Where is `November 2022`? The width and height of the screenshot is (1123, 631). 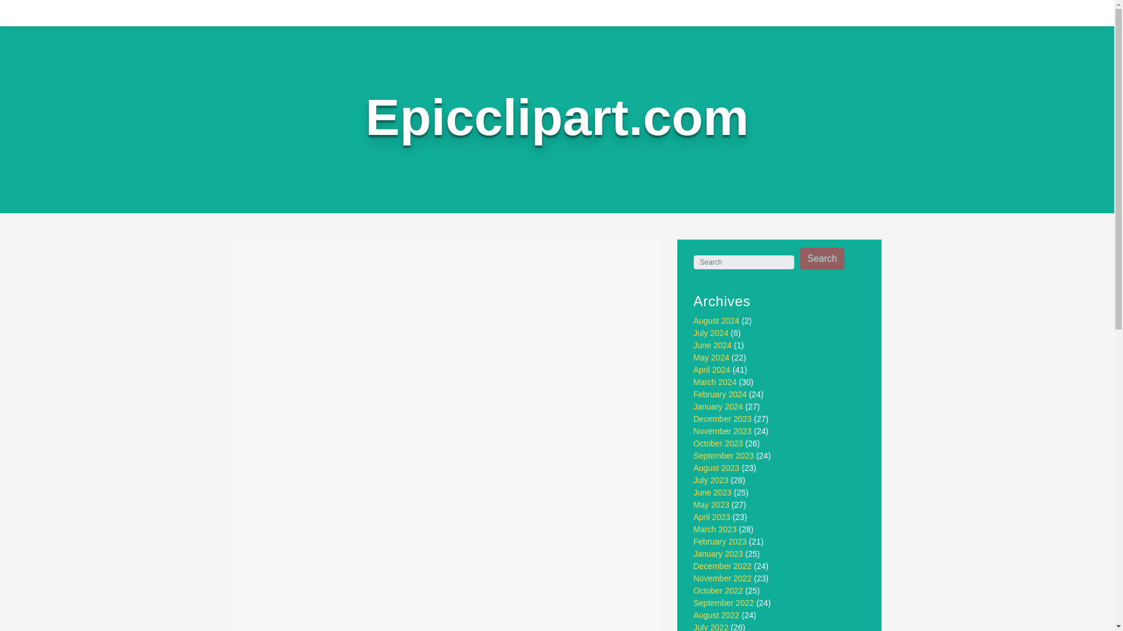 November 2022 is located at coordinates (723, 578).